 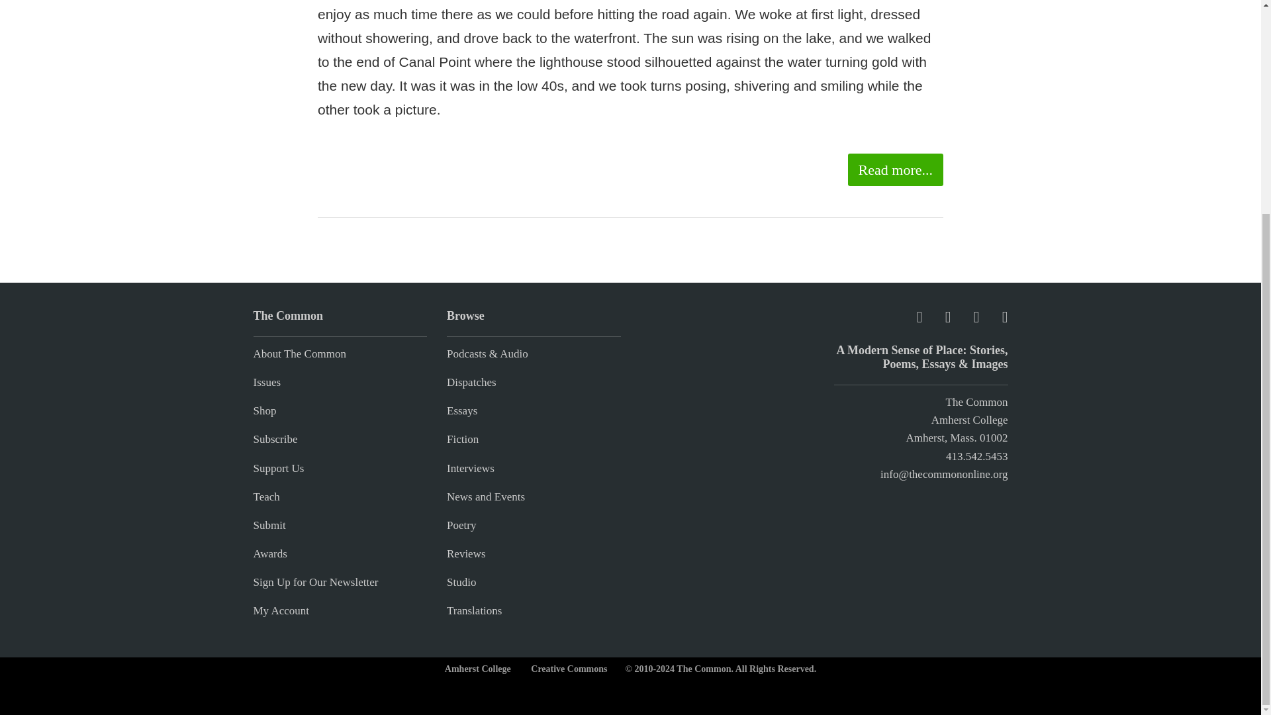 What do you see at coordinates (470, 468) in the screenshot?
I see `Interviews` at bounding box center [470, 468].